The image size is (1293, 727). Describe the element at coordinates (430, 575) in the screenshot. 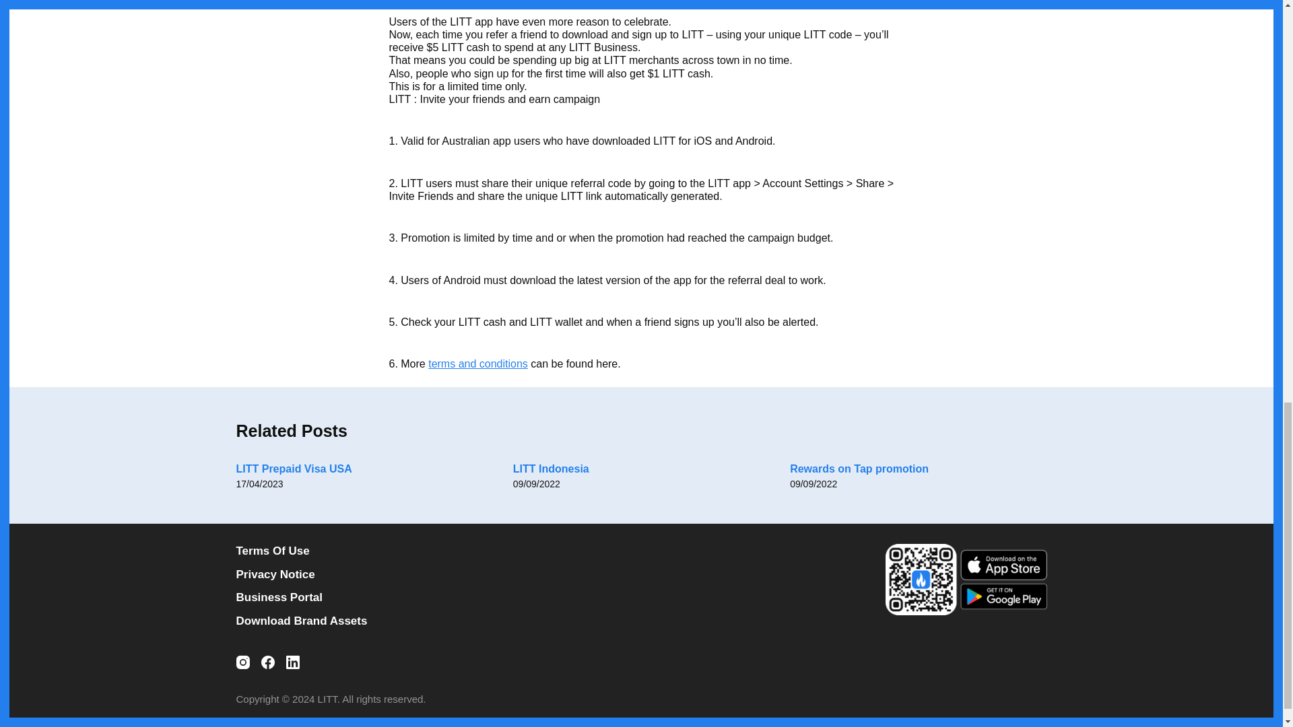

I see `Privacy Notice` at that location.